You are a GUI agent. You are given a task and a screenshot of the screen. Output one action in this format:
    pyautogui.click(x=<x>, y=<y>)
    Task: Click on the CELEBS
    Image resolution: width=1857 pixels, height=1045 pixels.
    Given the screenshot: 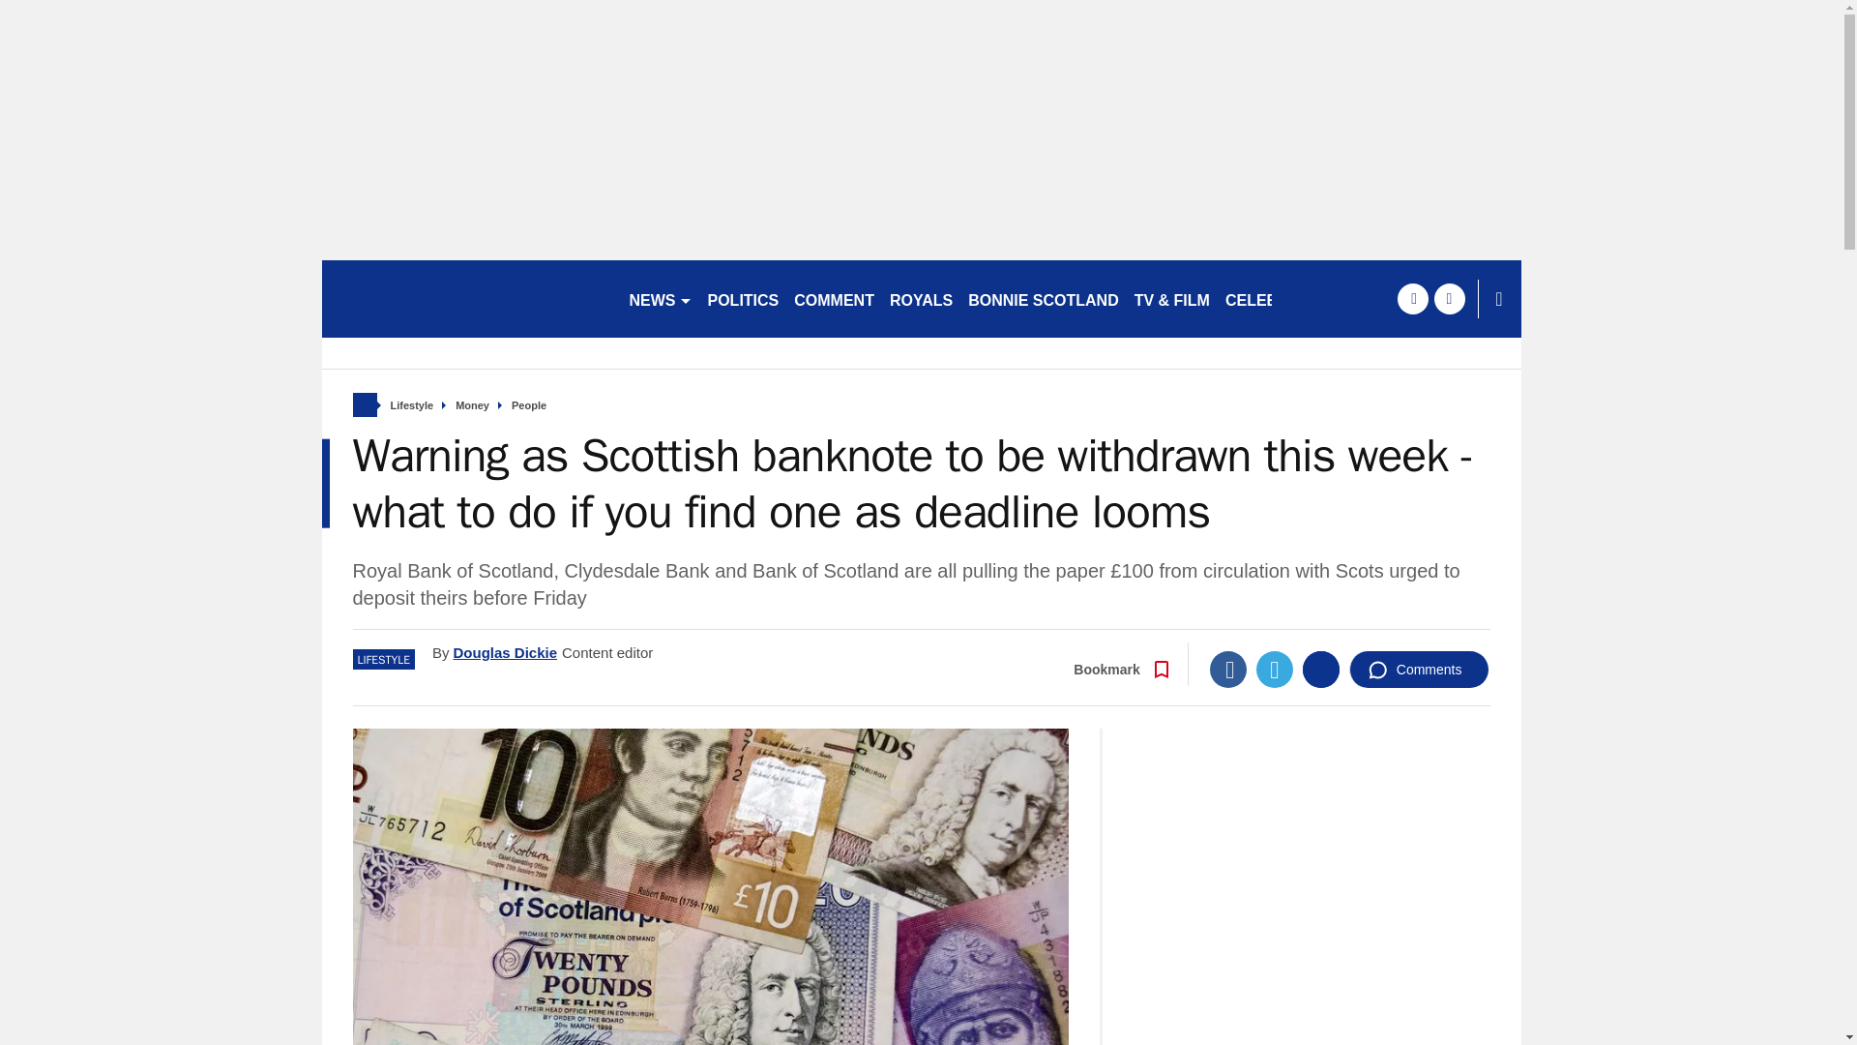 What is the action you would take?
    pyautogui.click(x=1257, y=298)
    